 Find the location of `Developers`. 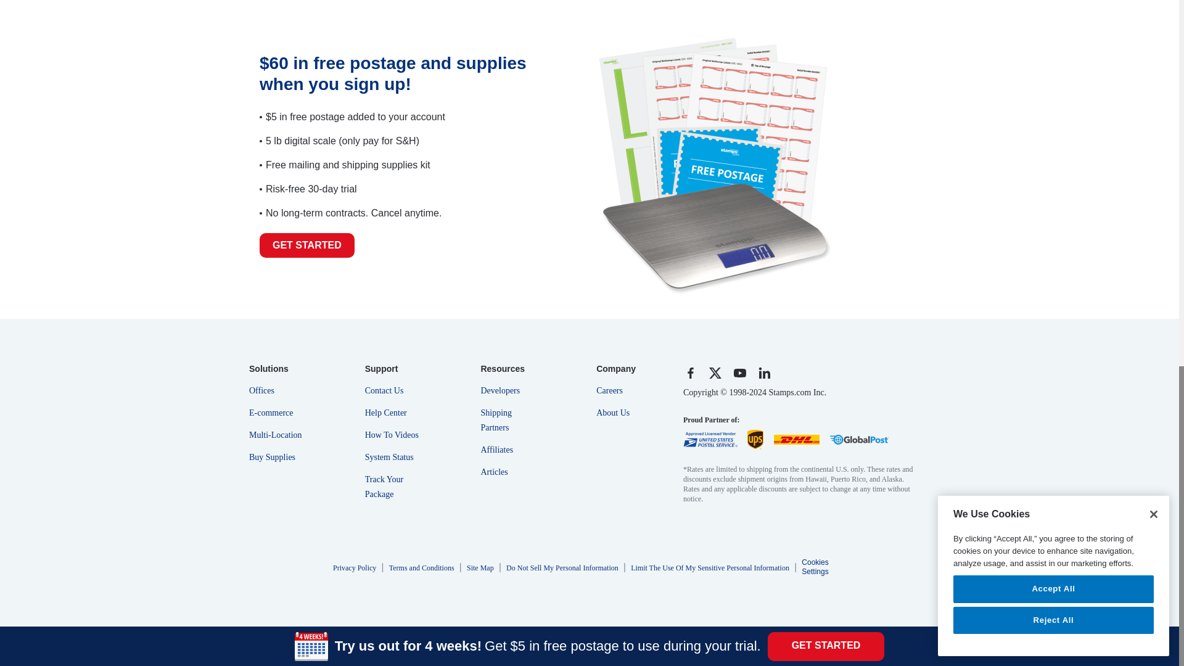

Developers is located at coordinates (509, 387).